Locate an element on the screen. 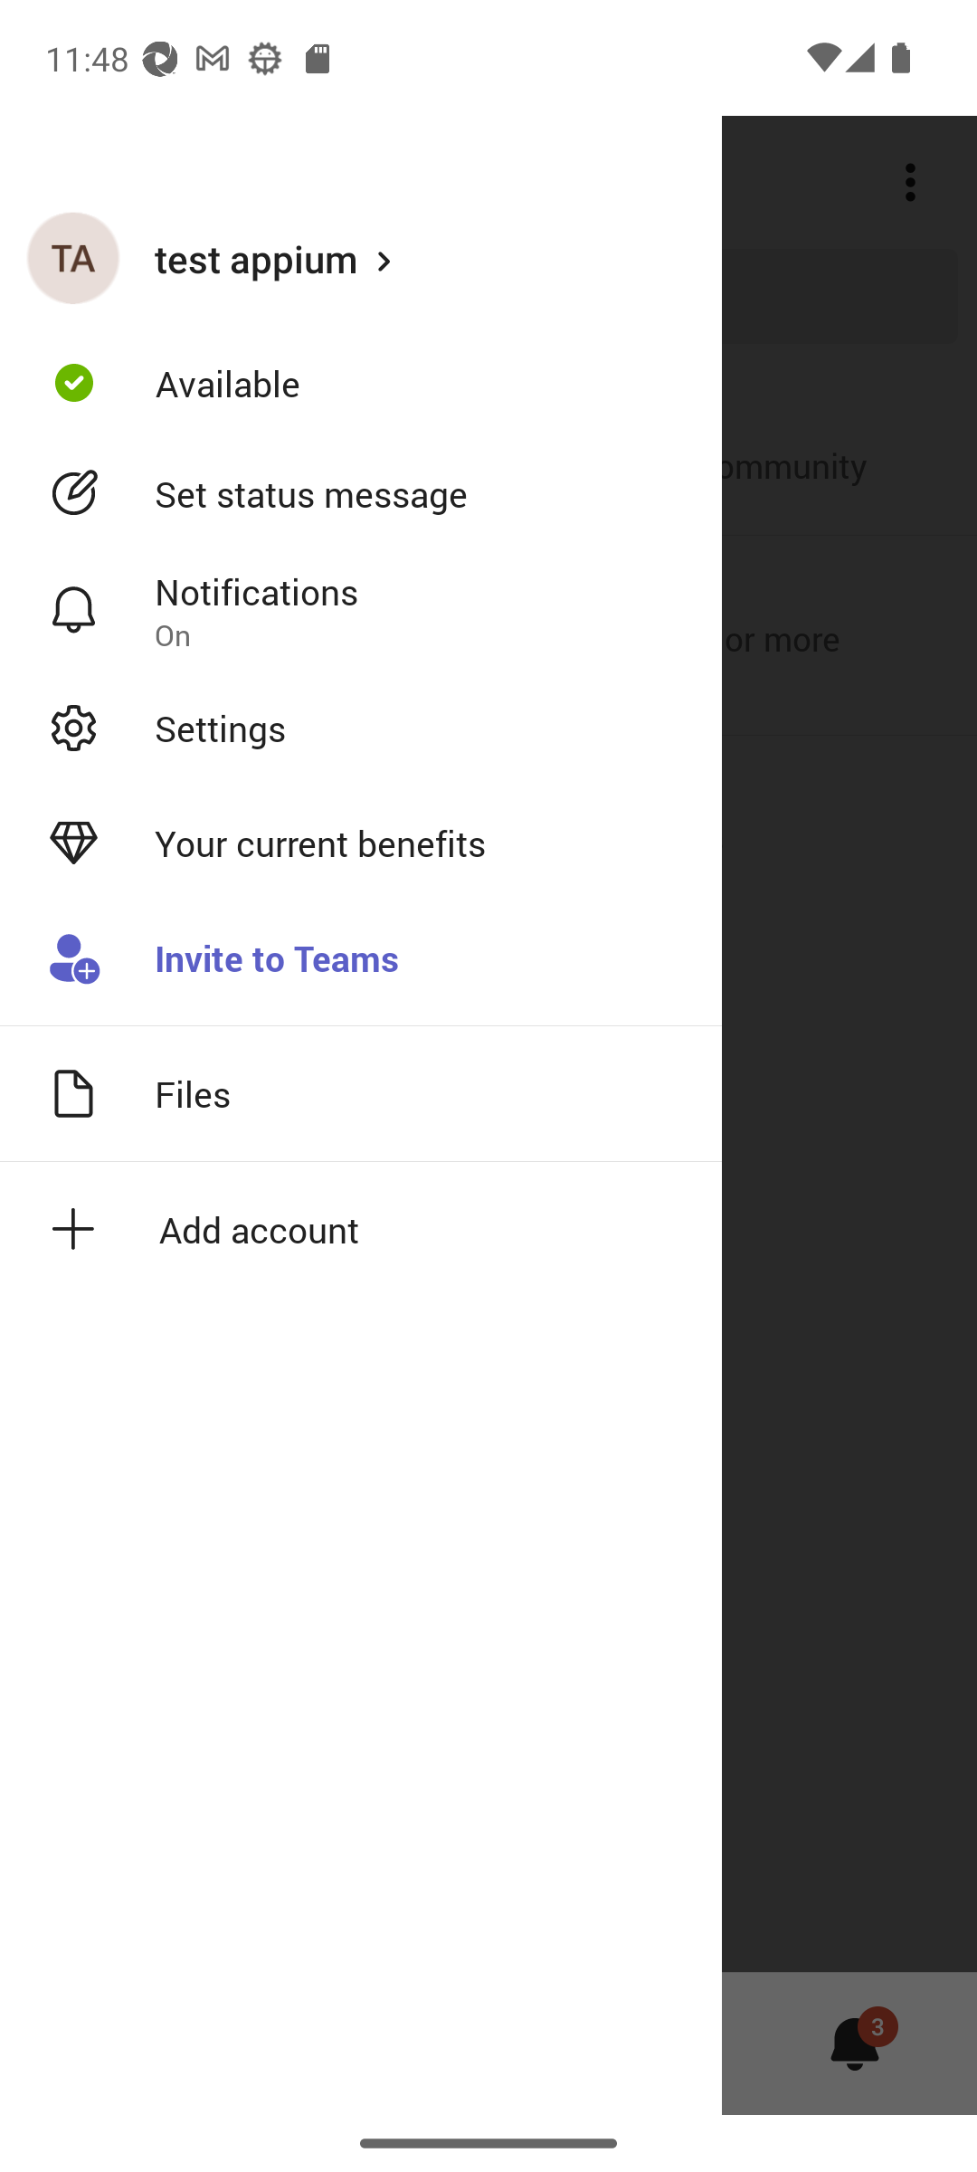  Add account icon Add account is located at coordinates (361, 1229).